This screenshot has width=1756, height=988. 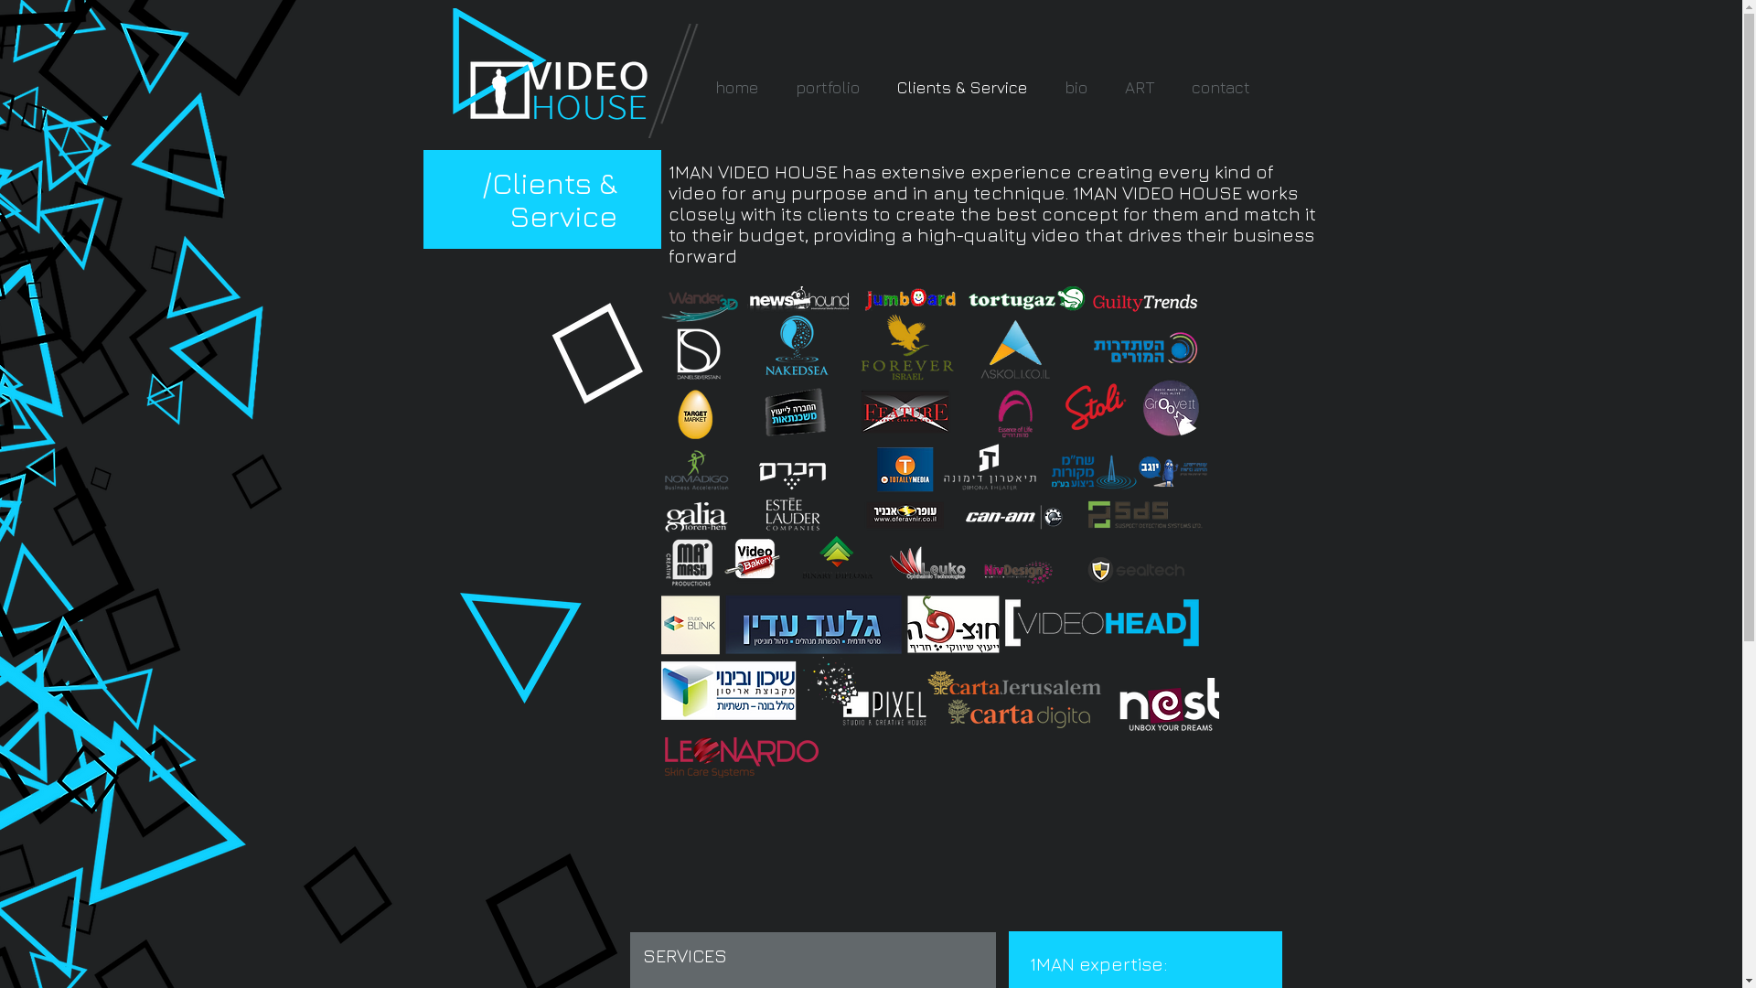 What do you see at coordinates (962, 87) in the screenshot?
I see `Clients & Service` at bounding box center [962, 87].